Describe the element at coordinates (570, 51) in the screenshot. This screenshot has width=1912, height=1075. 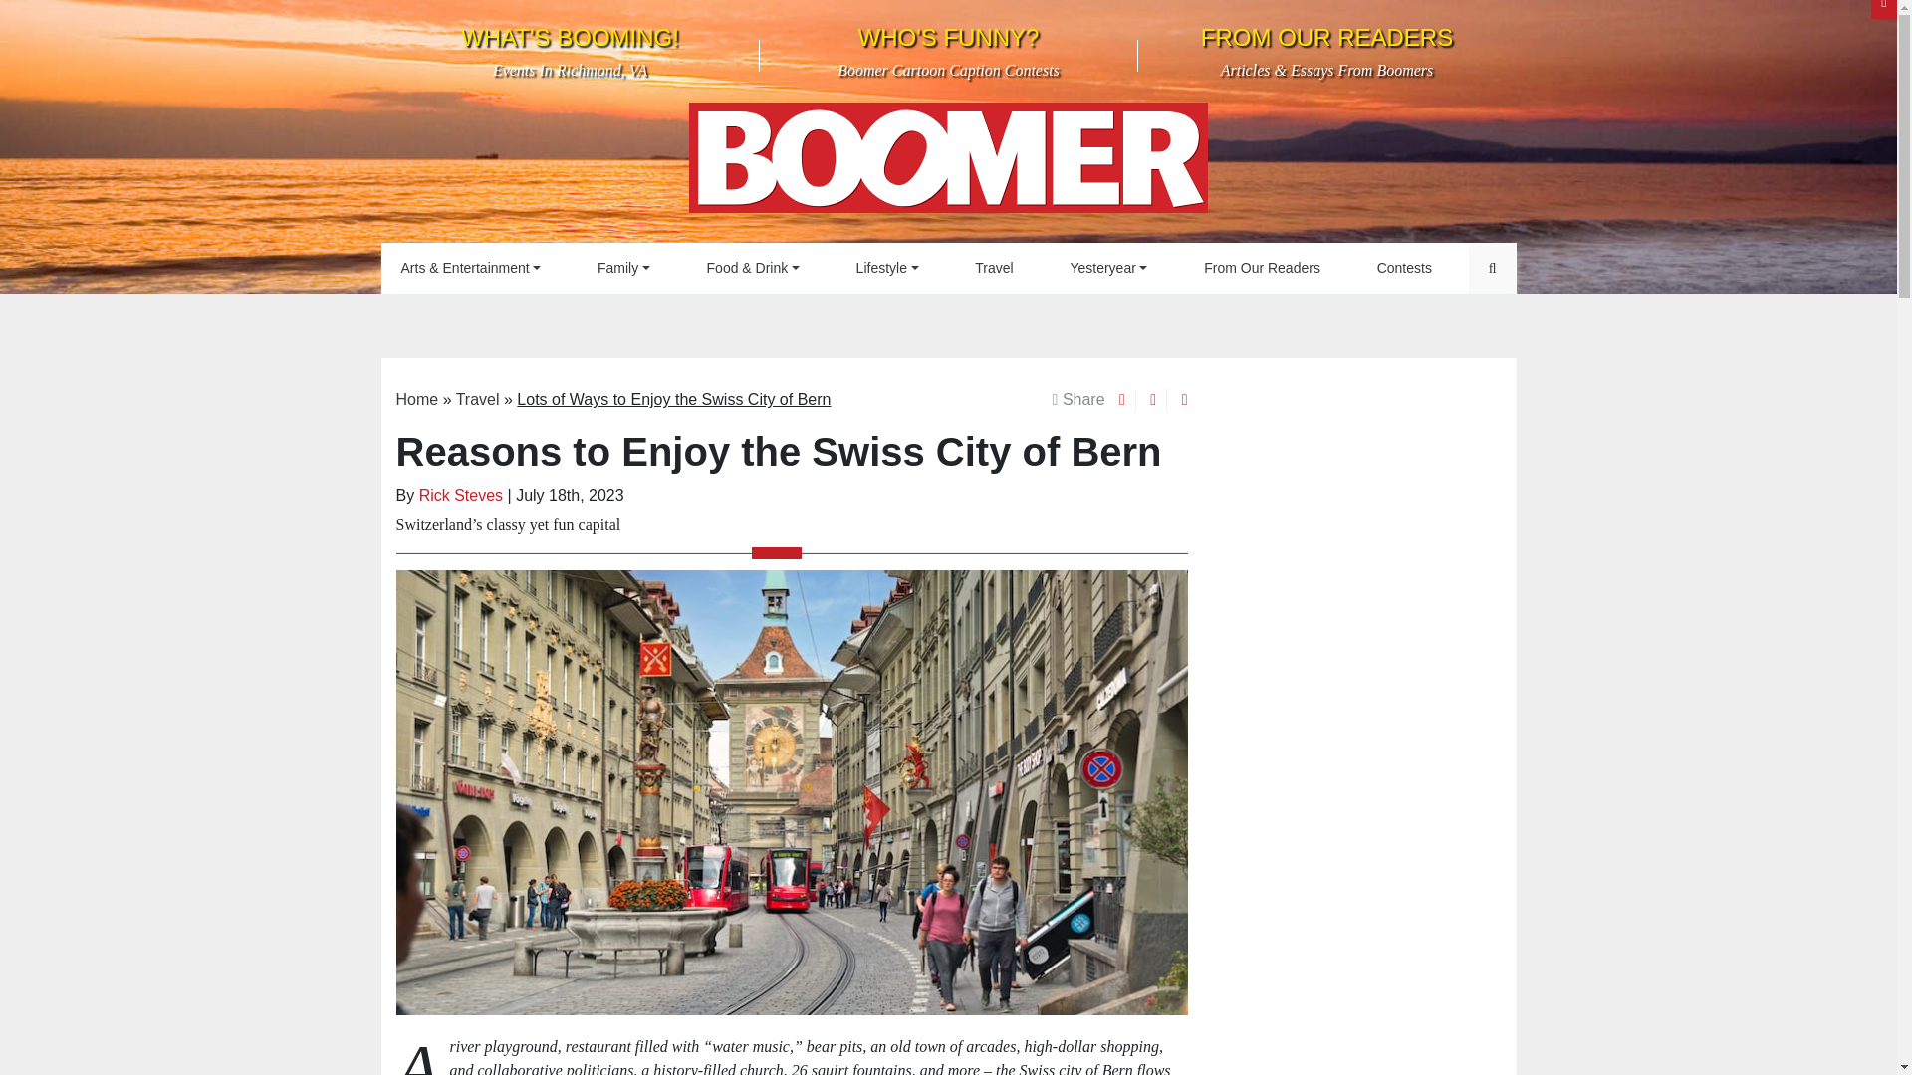
I see `Travel` at that location.